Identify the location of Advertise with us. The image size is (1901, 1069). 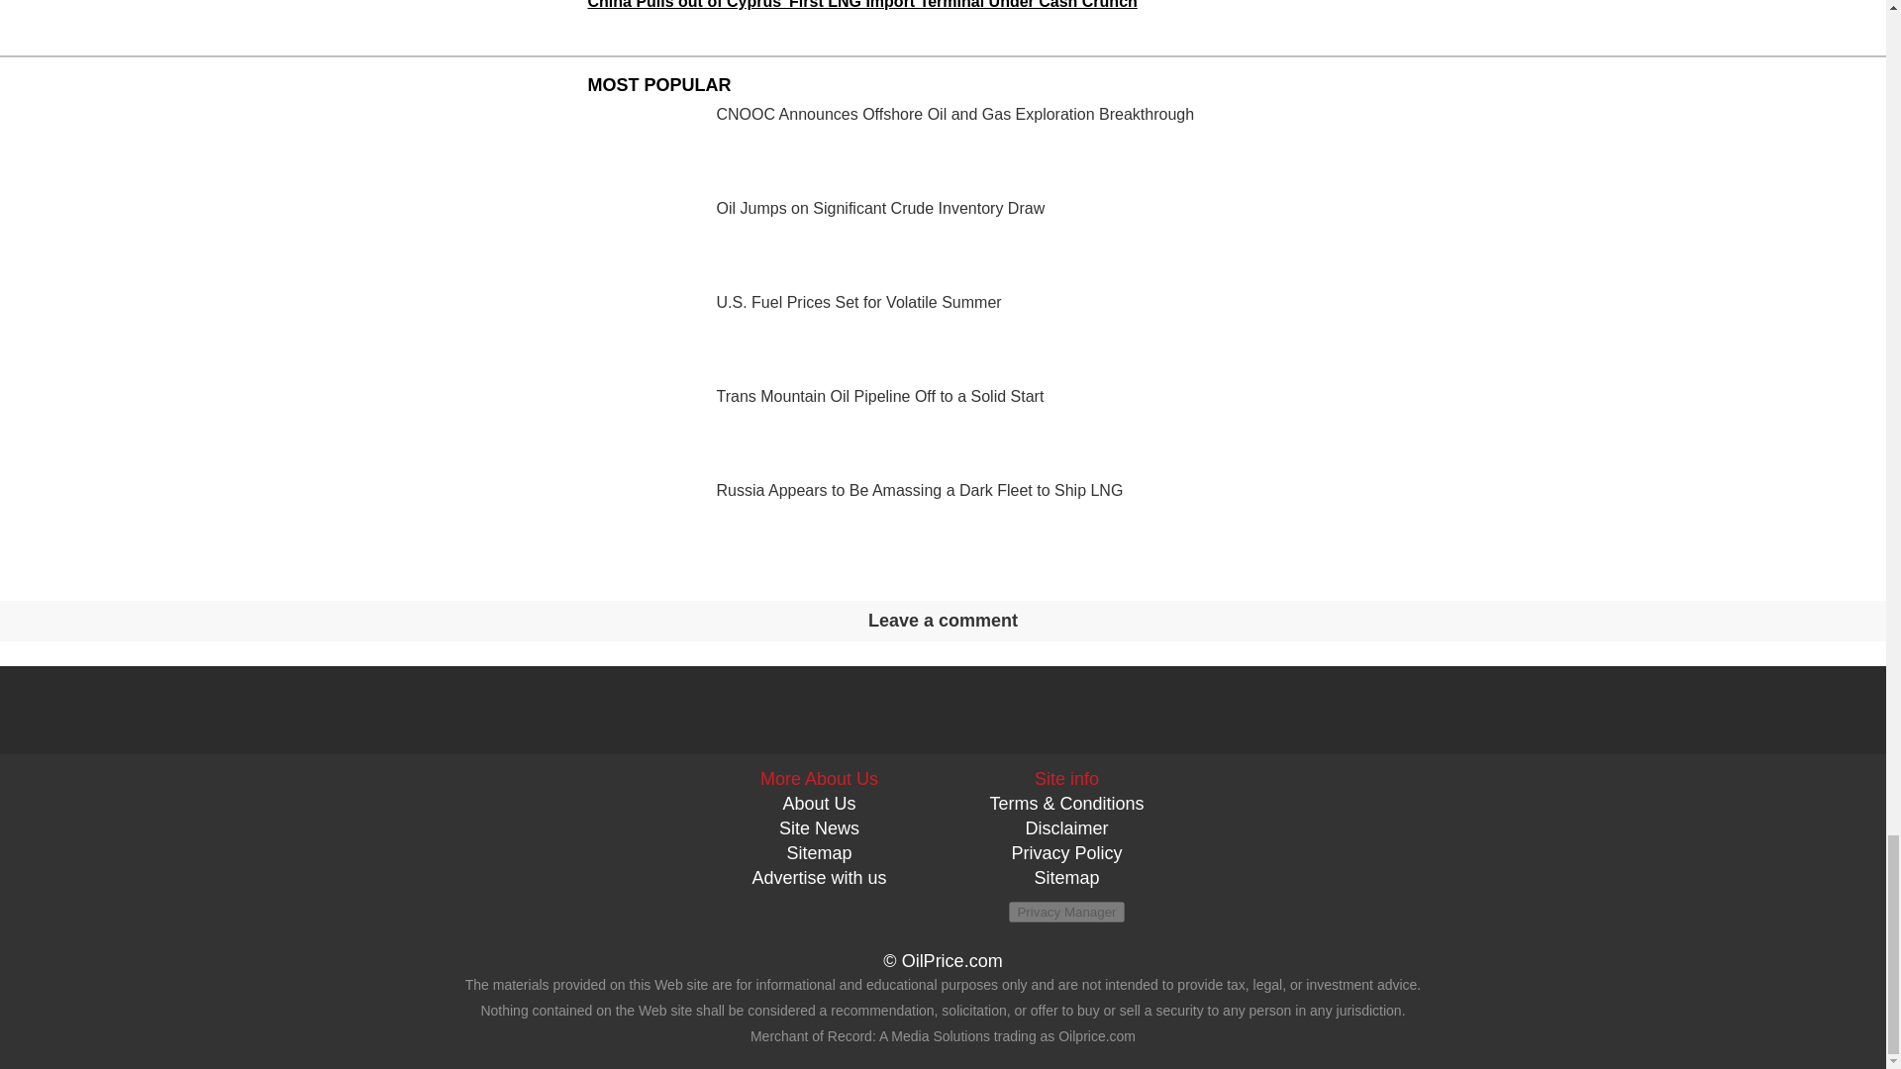
(818, 877).